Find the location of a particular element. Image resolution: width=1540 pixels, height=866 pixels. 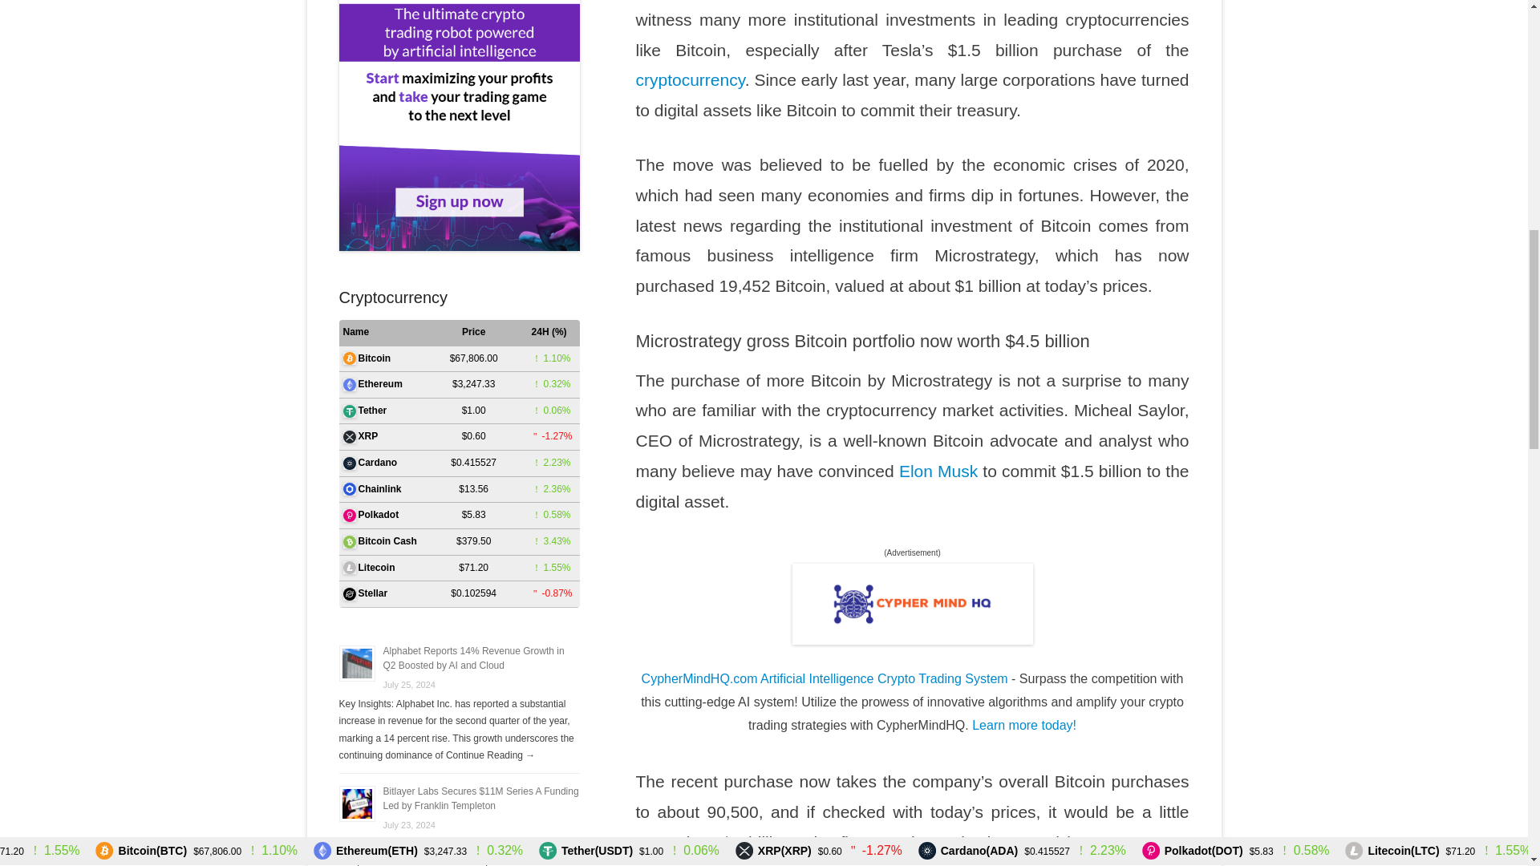

Elon Musk is located at coordinates (938, 471).